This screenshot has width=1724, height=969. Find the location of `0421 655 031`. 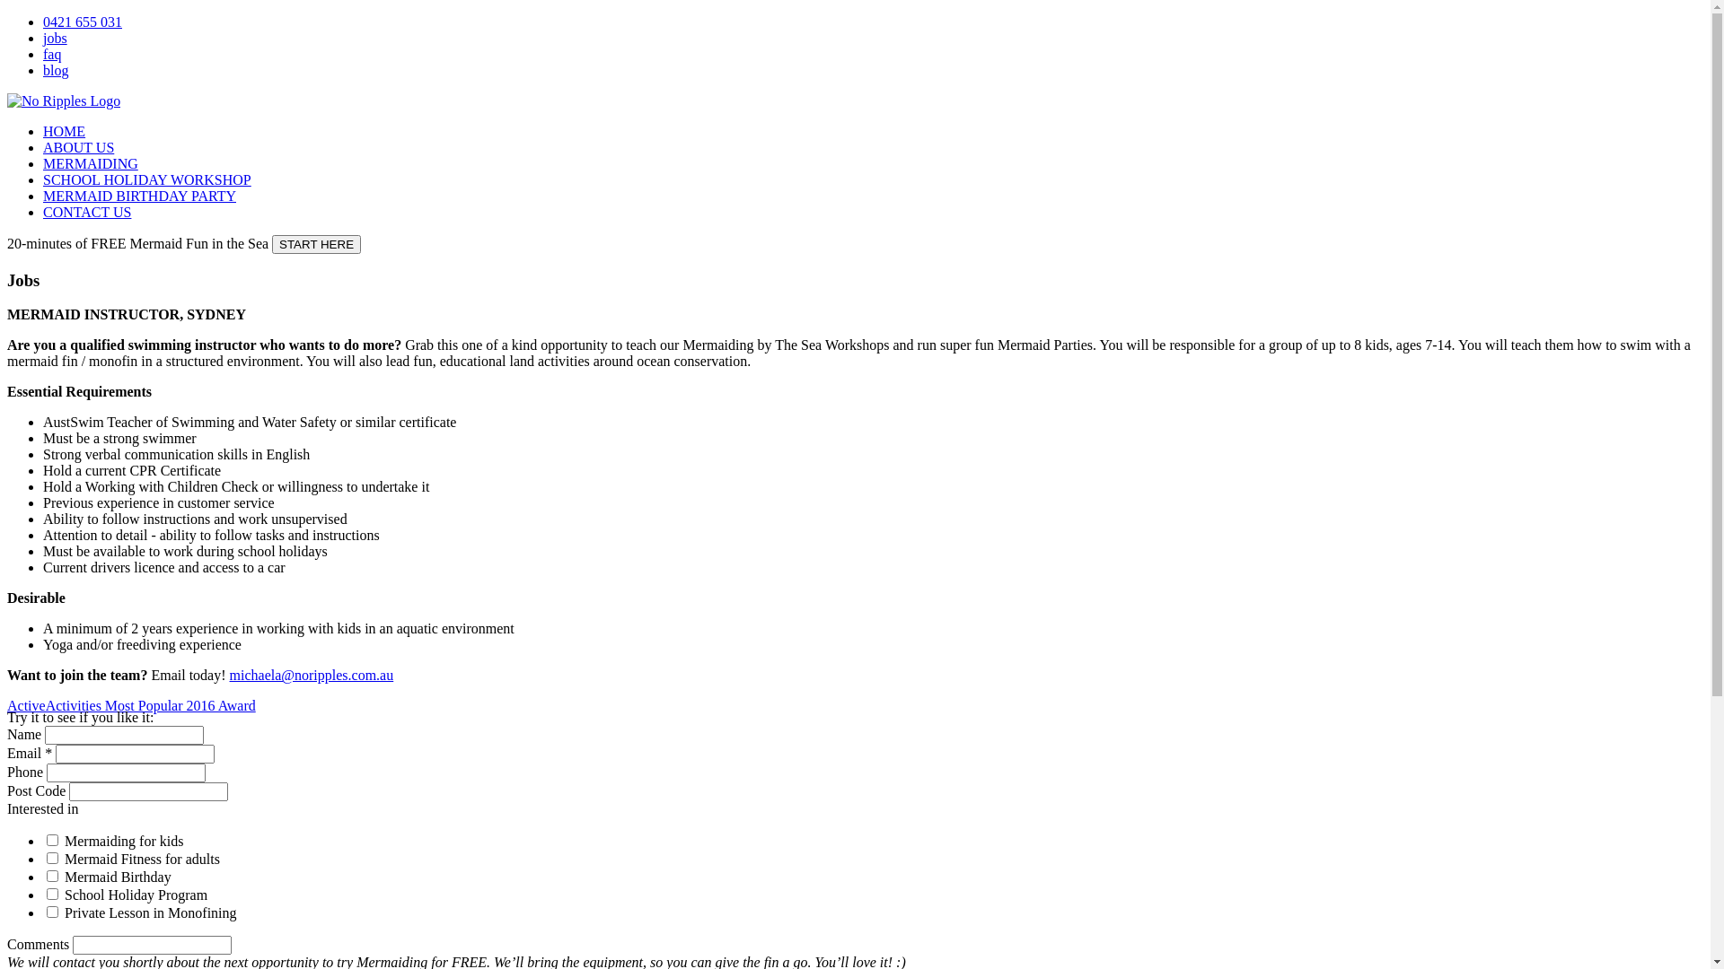

0421 655 031 is located at coordinates (83, 22).